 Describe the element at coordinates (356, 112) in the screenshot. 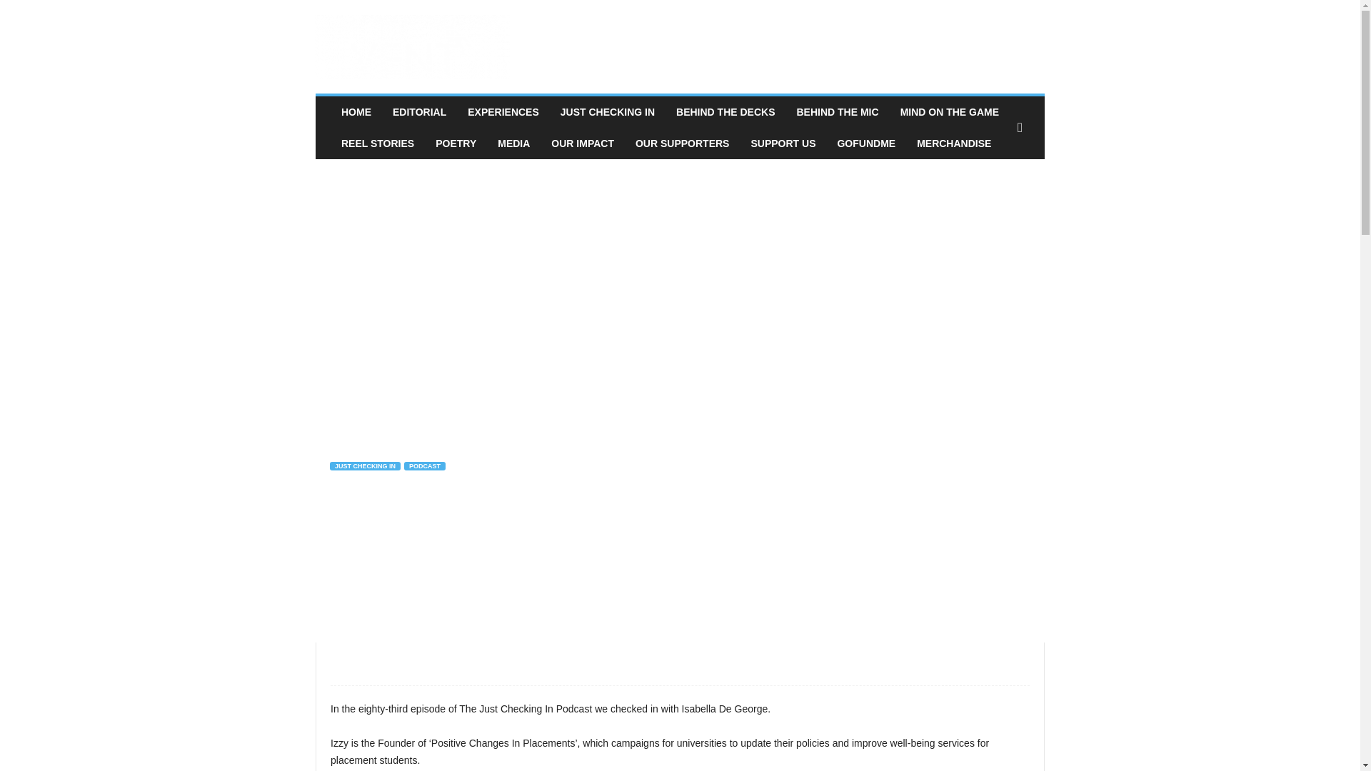

I see `HOME` at that location.